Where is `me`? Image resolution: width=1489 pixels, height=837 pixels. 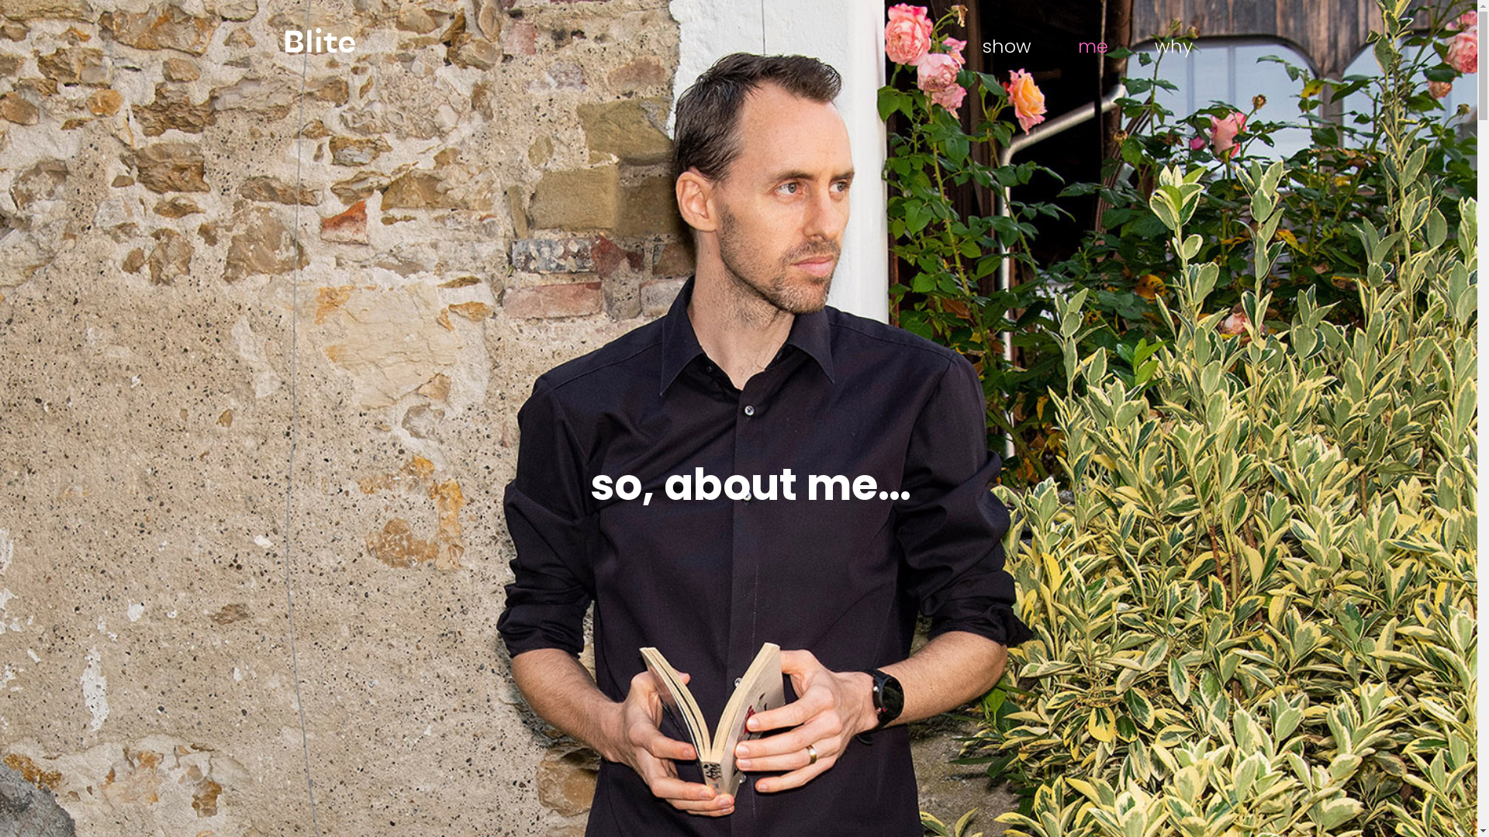
me is located at coordinates (1093, 47).